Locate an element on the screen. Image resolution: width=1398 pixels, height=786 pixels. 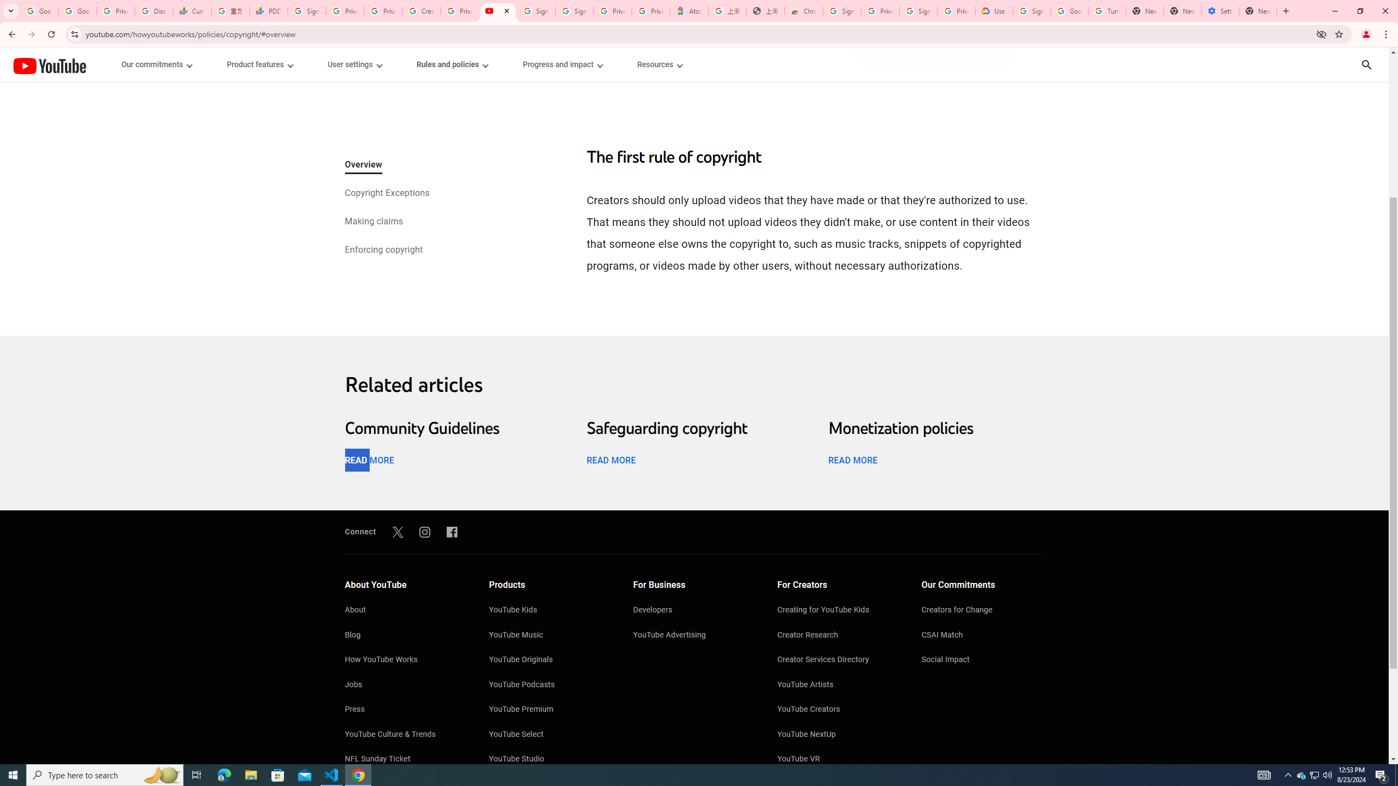
User settings menupopup is located at coordinates (354, 64).